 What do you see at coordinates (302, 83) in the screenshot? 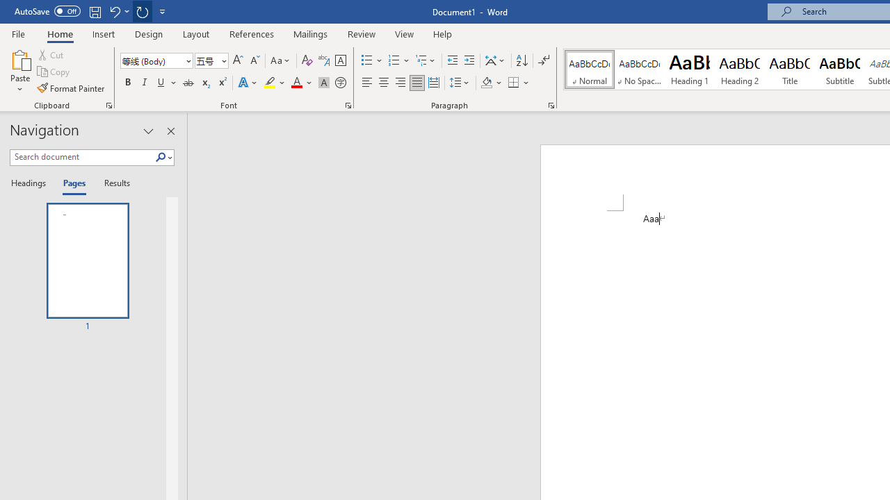
I see `Font Color` at bounding box center [302, 83].